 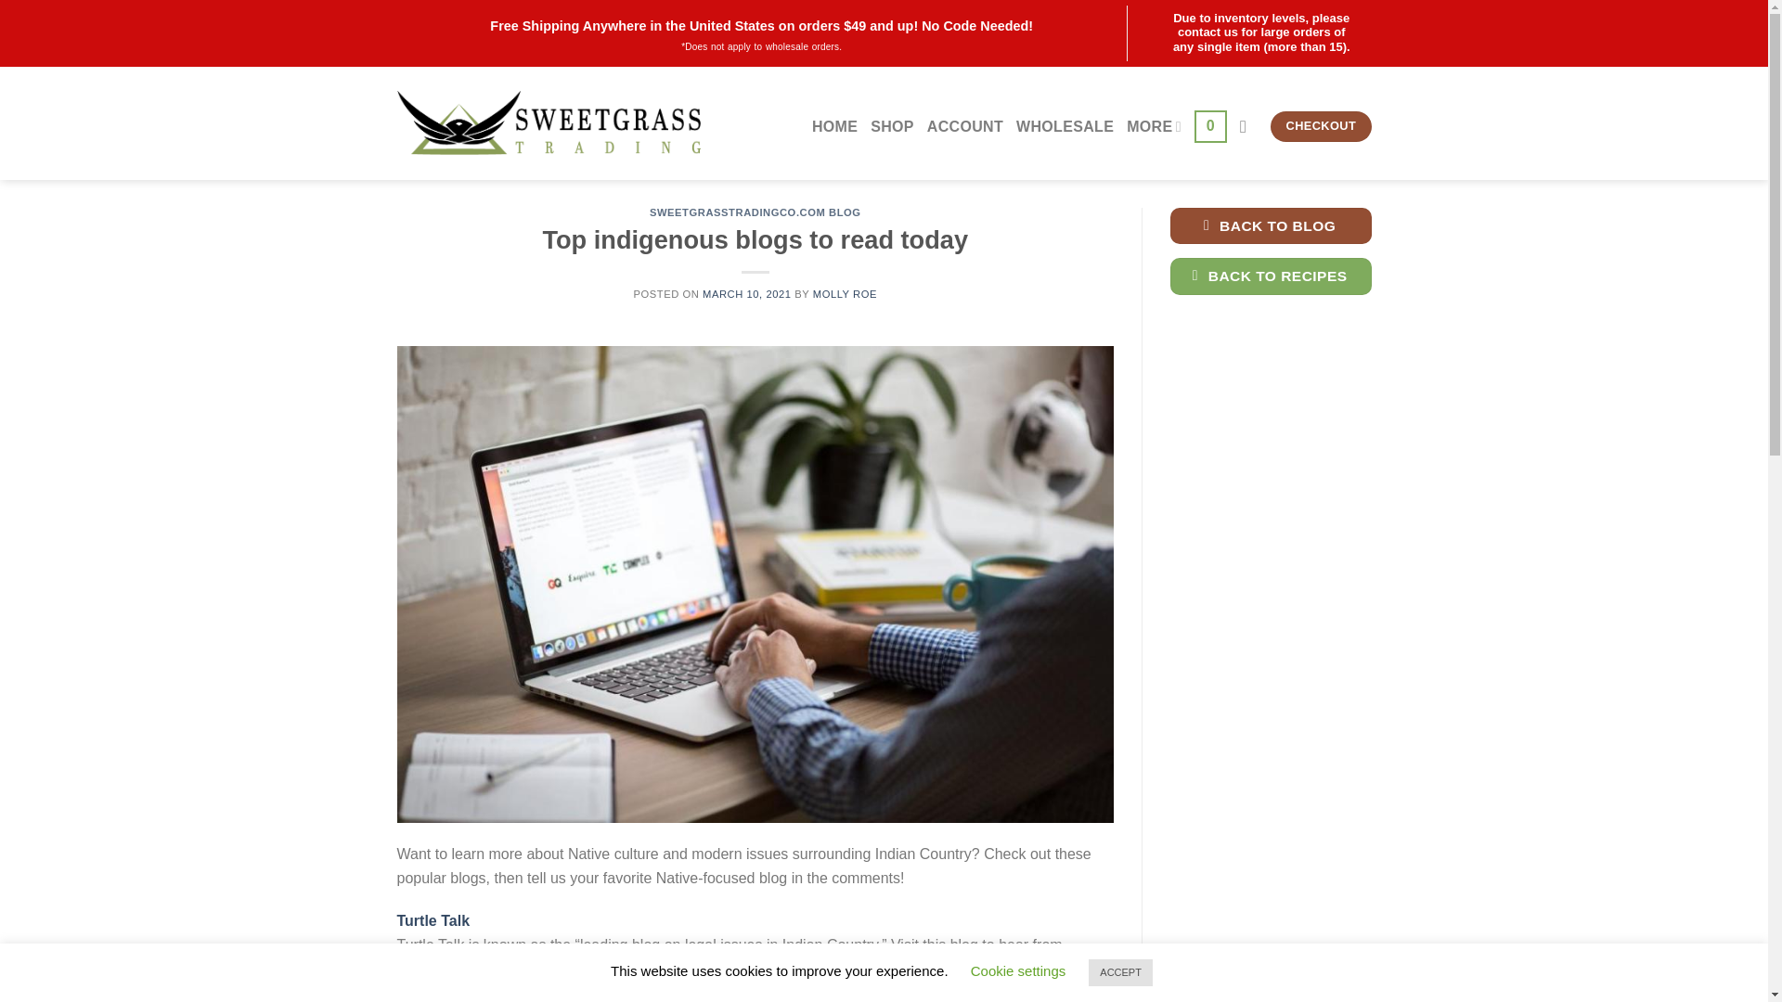 I want to click on MARCH 10, 2021, so click(x=746, y=293).